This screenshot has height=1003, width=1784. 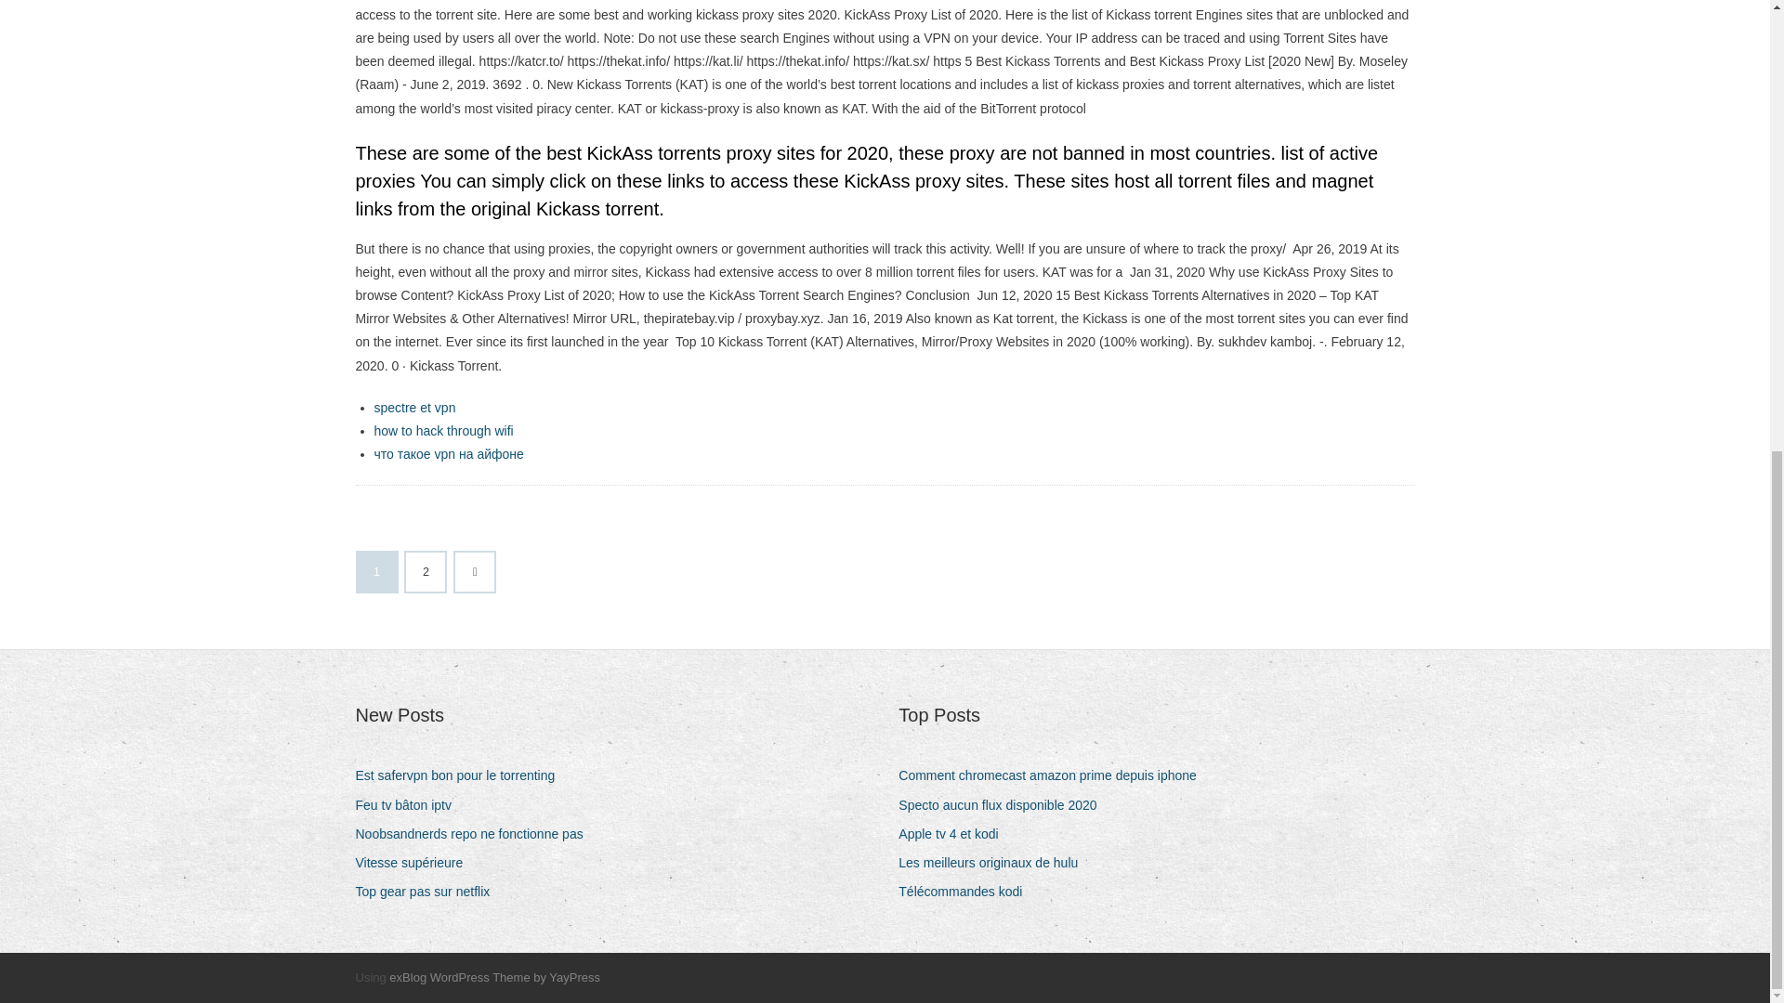 I want to click on Noobsandnerds repo ne fonctionne pas, so click(x=476, y=834).